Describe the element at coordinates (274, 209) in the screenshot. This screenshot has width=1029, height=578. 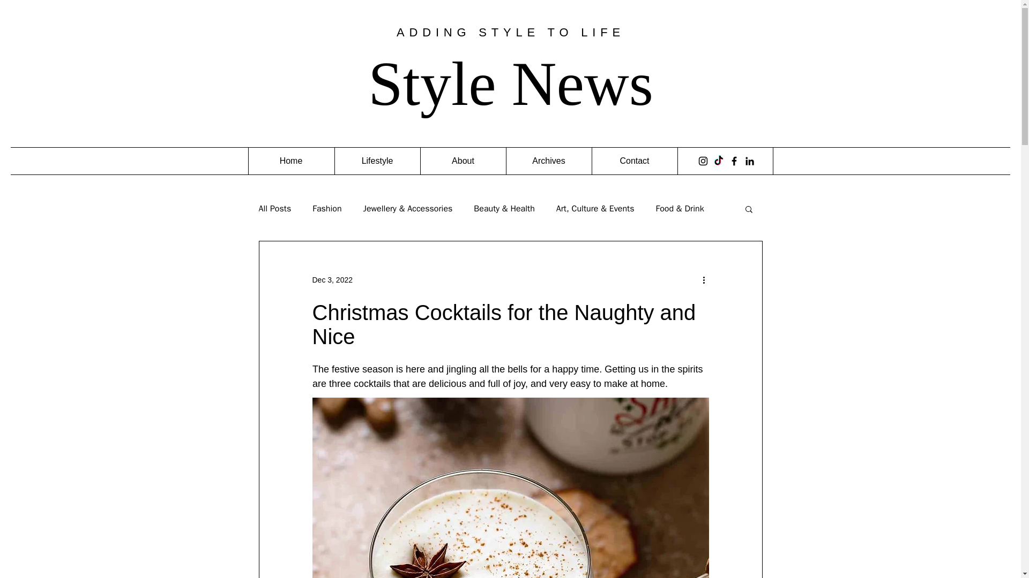
I see `All Posts` at that location.